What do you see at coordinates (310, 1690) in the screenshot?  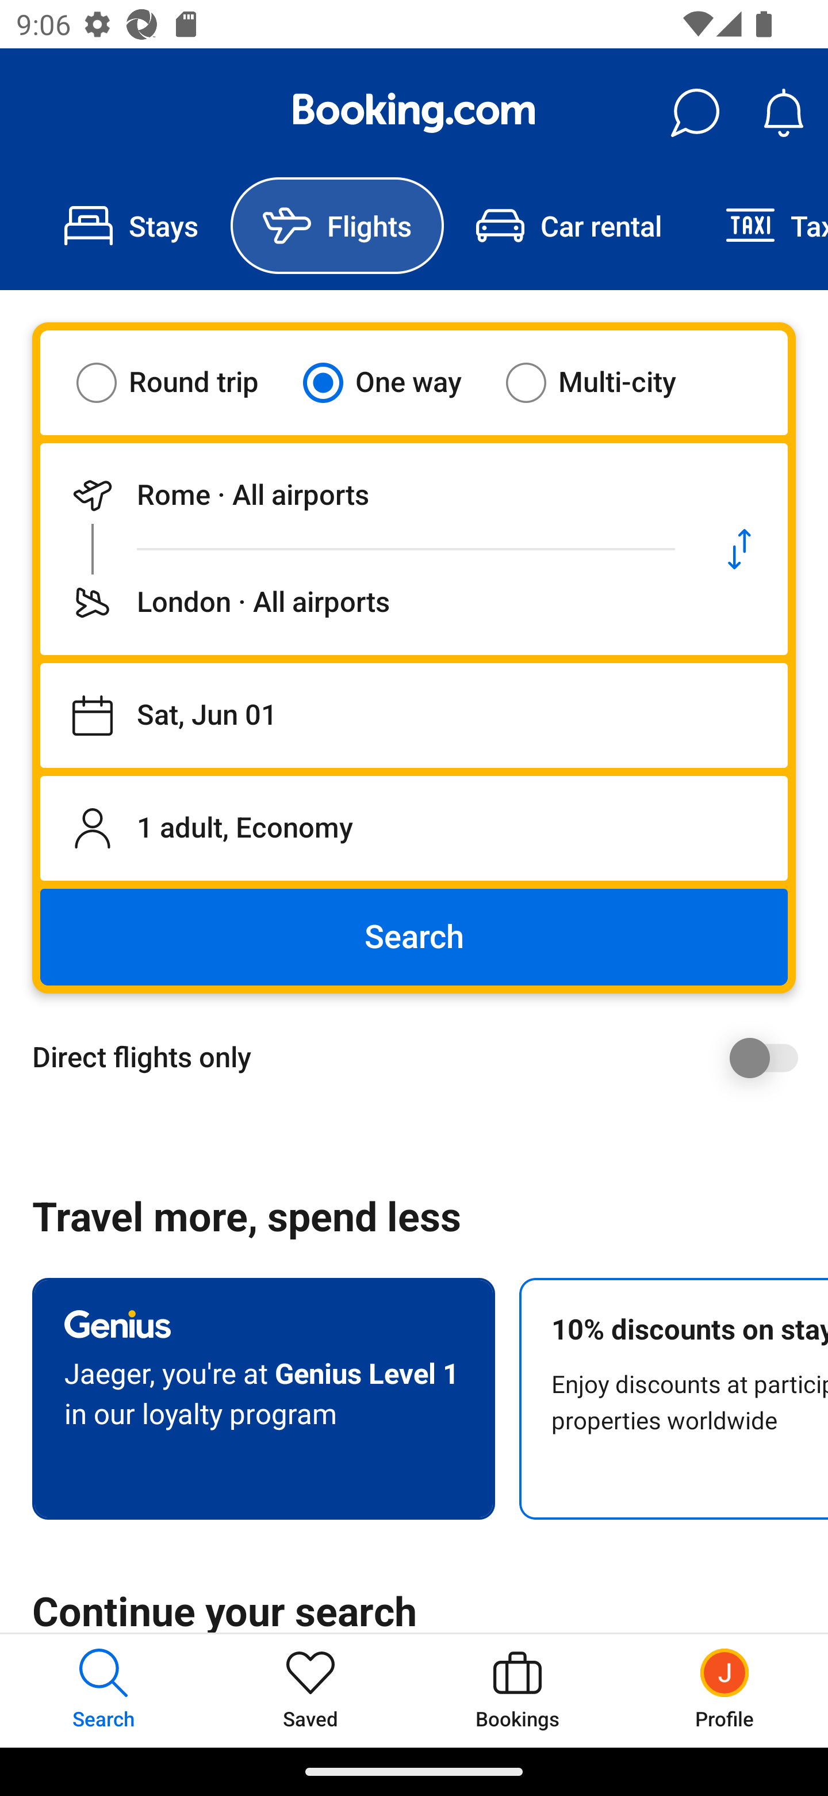 I see `Saved` at bounding box center [310, 1690].